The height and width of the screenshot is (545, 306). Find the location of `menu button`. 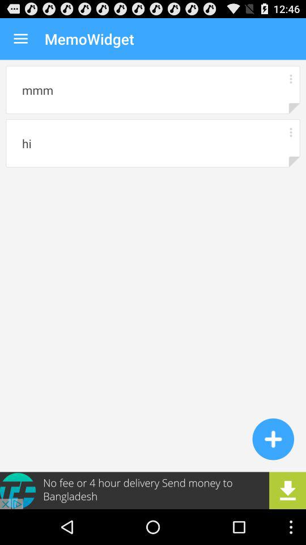

menu button is located at coordinates (290, 78).